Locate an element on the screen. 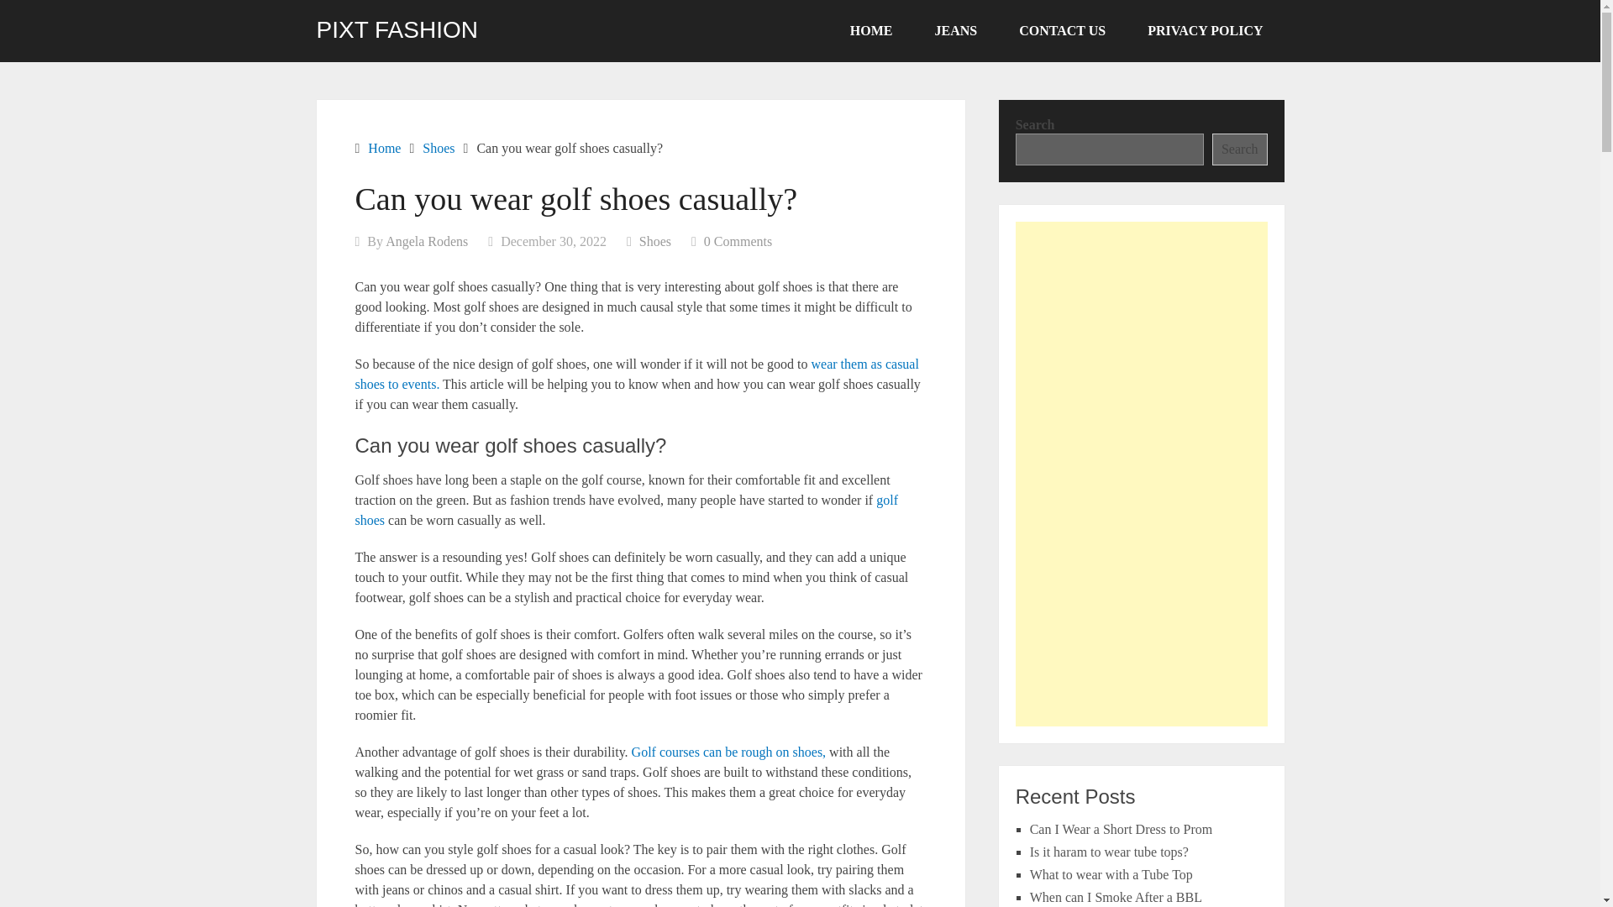 The image size is (1613, 907). Golf courses can be rough on shoes, is located at coordinates (729, 751).